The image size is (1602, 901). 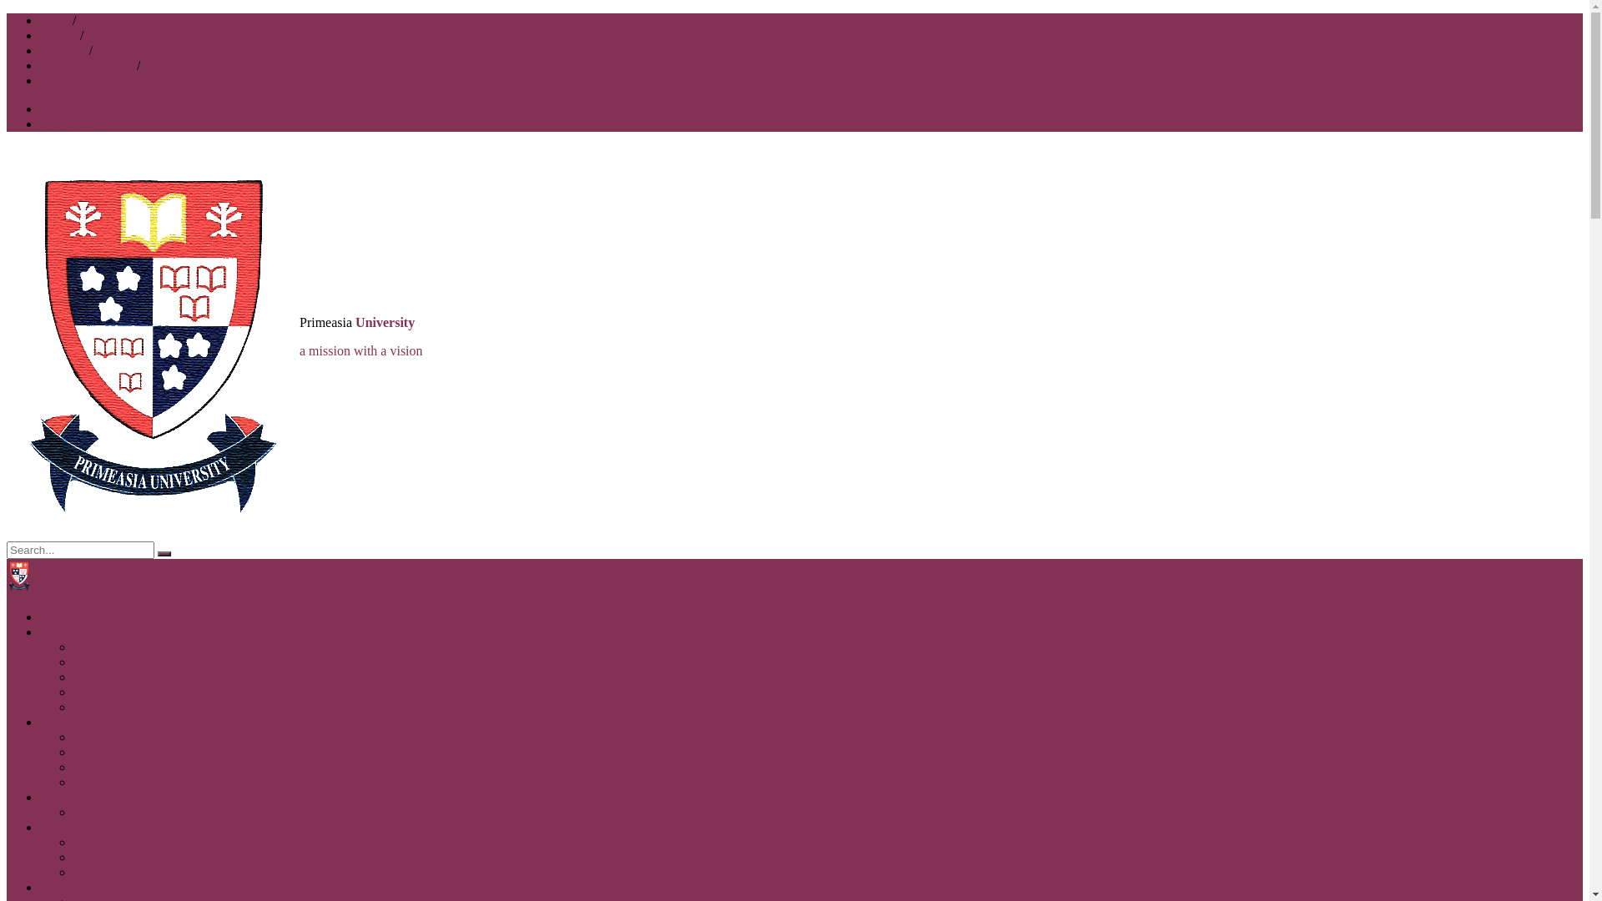 What do you see at coordinates (123, 842) in the screenshot?
I see `Moot Court Room` at bounding box center [123, 842].